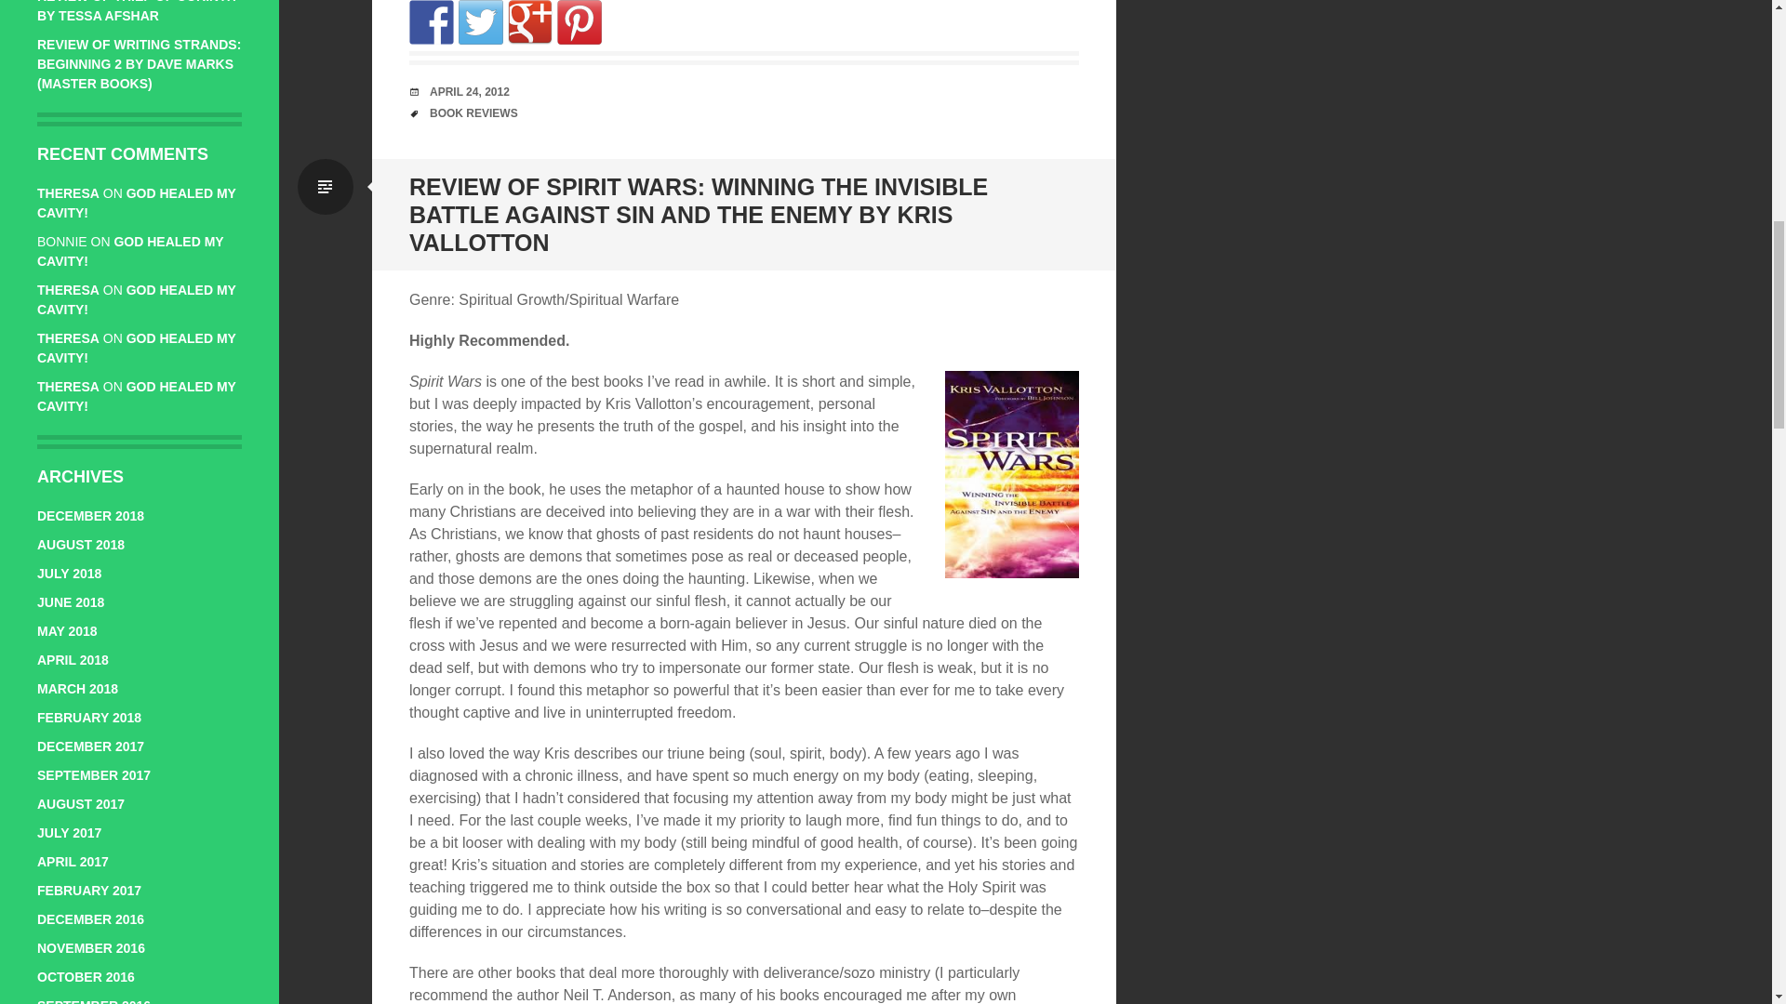 The width and height of the screenshot is (1786, 1004). I want to click on GOD HEALED MY CAVITY!, so click(136, 203).